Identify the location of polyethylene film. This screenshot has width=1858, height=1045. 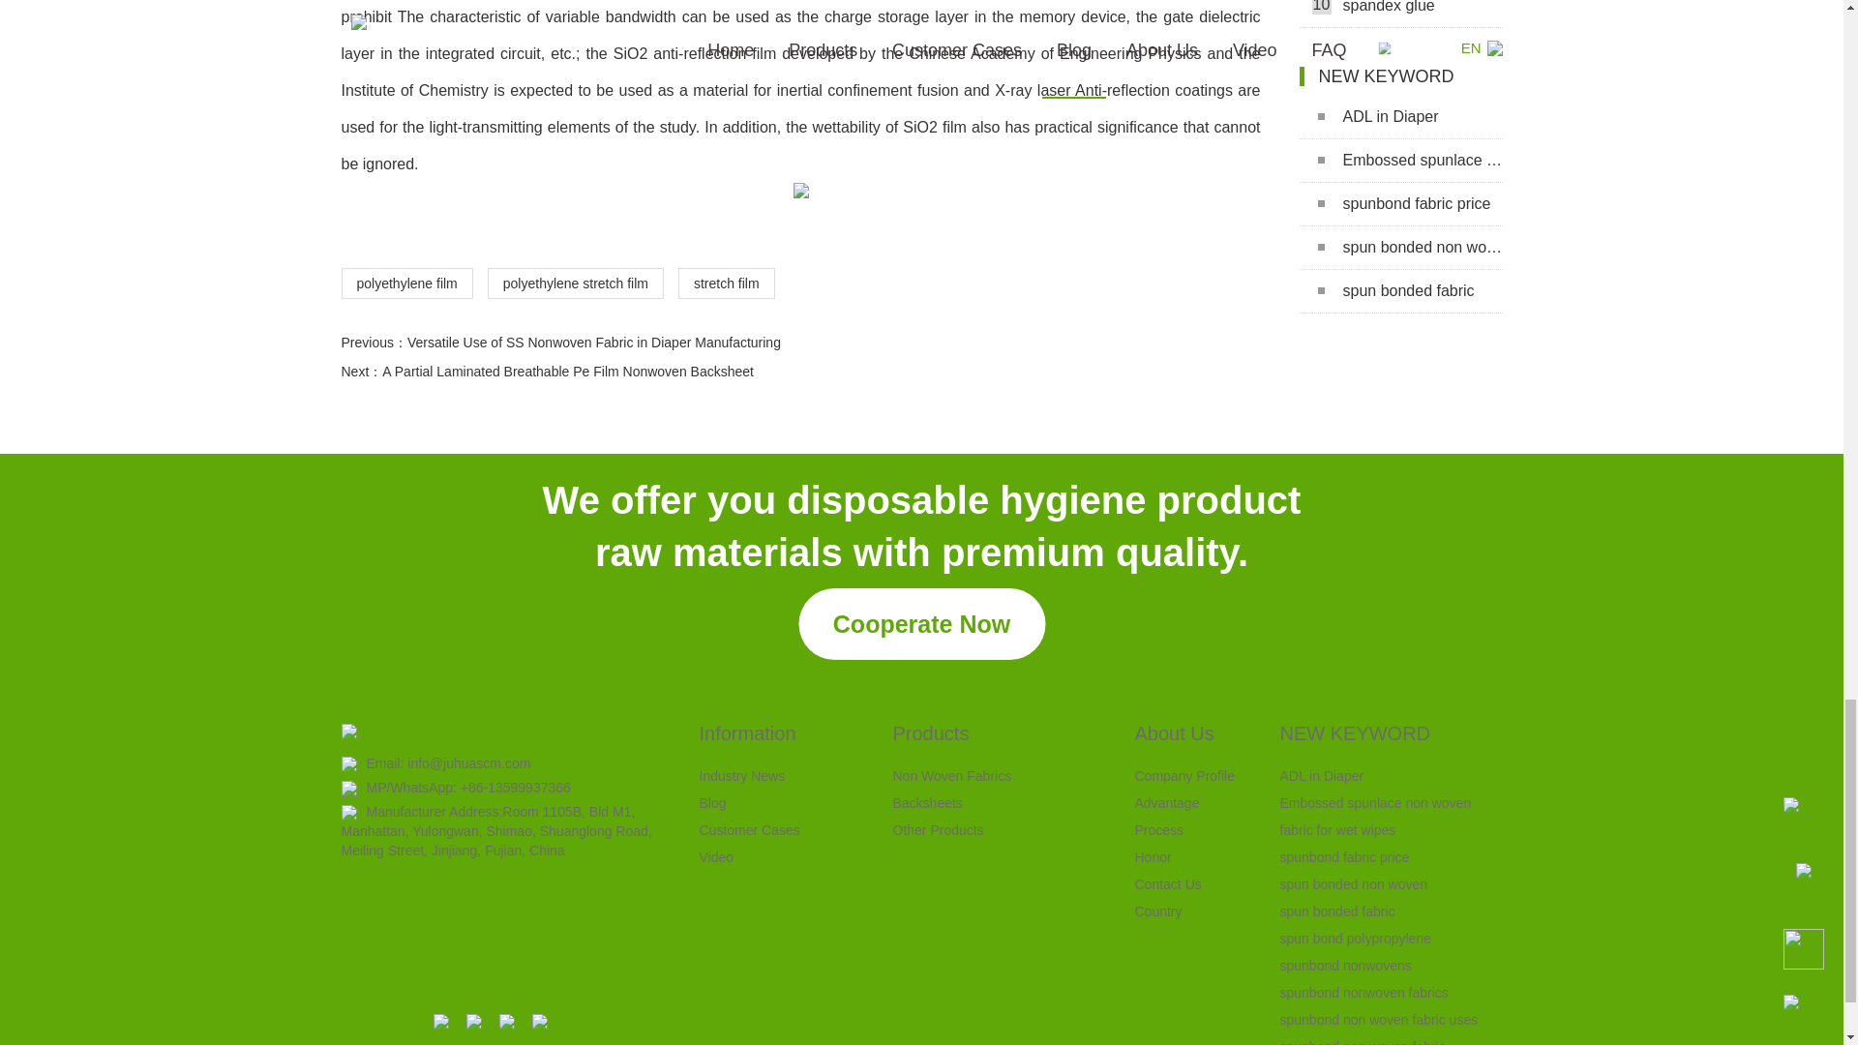
(405, 283).